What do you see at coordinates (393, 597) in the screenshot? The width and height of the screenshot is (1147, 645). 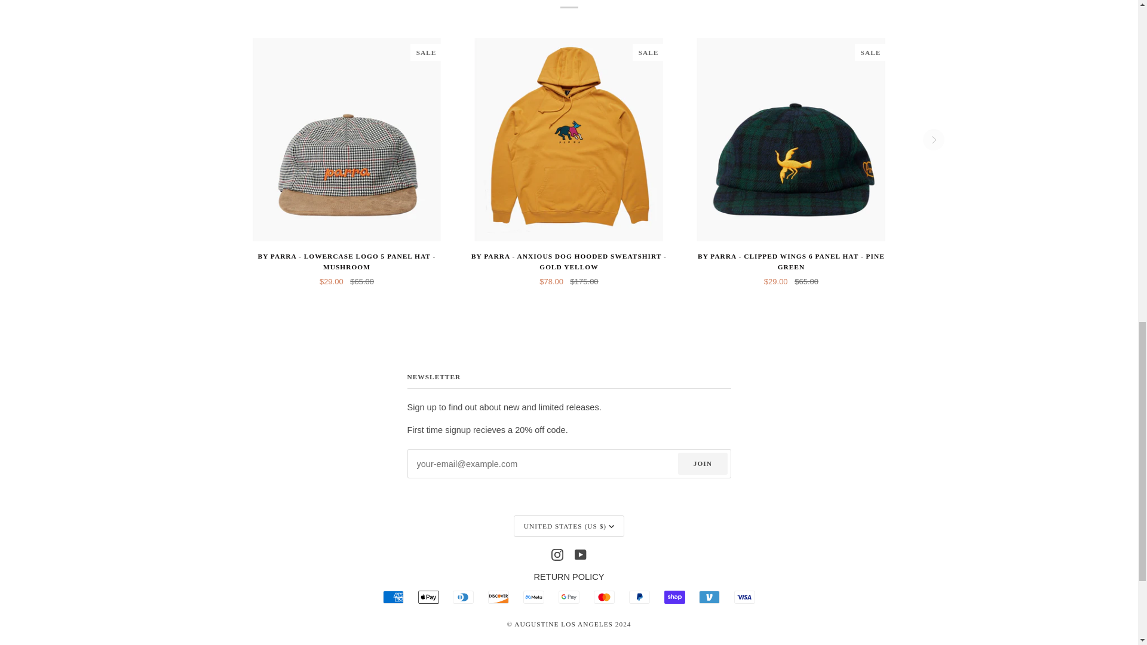 I see `AMERICAN EXPRESS` at bounding box center [393, 597].